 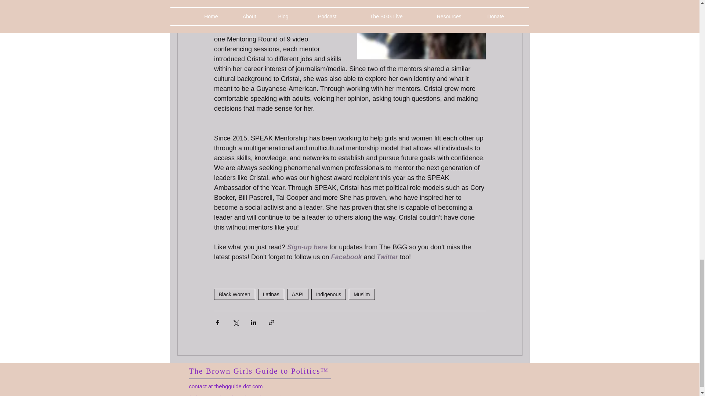 I want to click on AAPI, so click(x=297, y=294).